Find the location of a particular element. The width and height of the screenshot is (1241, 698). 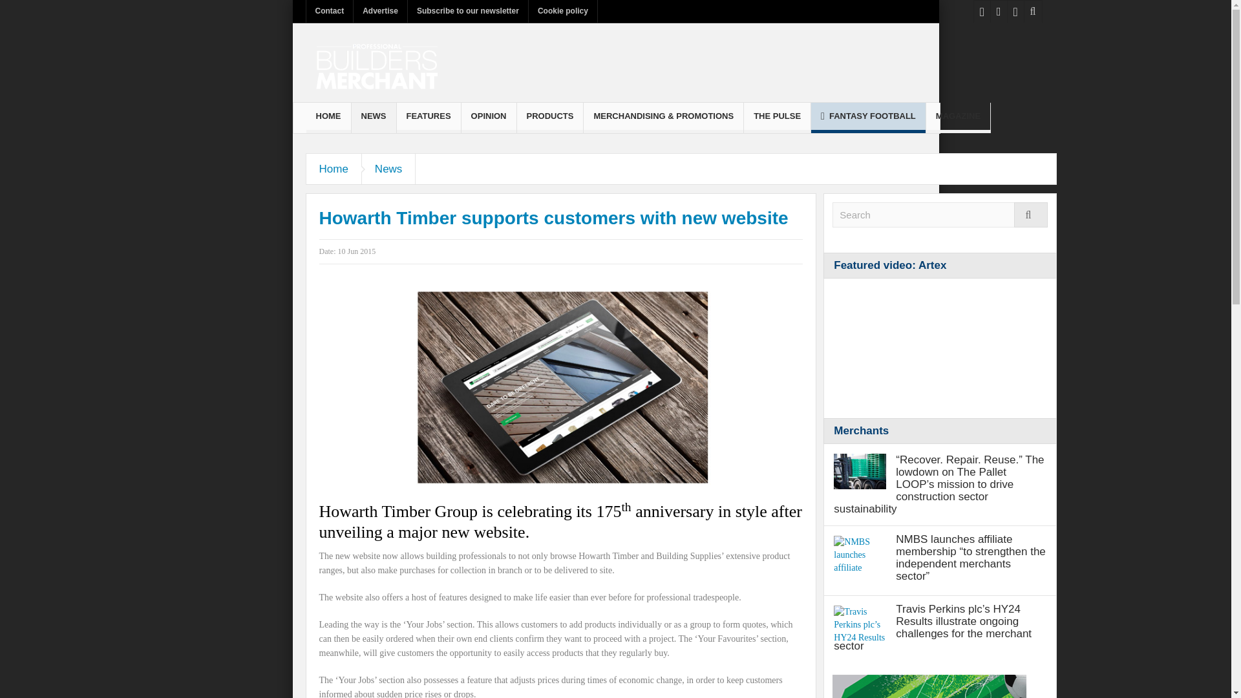

FANTASY FOOTBALL is located at coordinates (869, 118).